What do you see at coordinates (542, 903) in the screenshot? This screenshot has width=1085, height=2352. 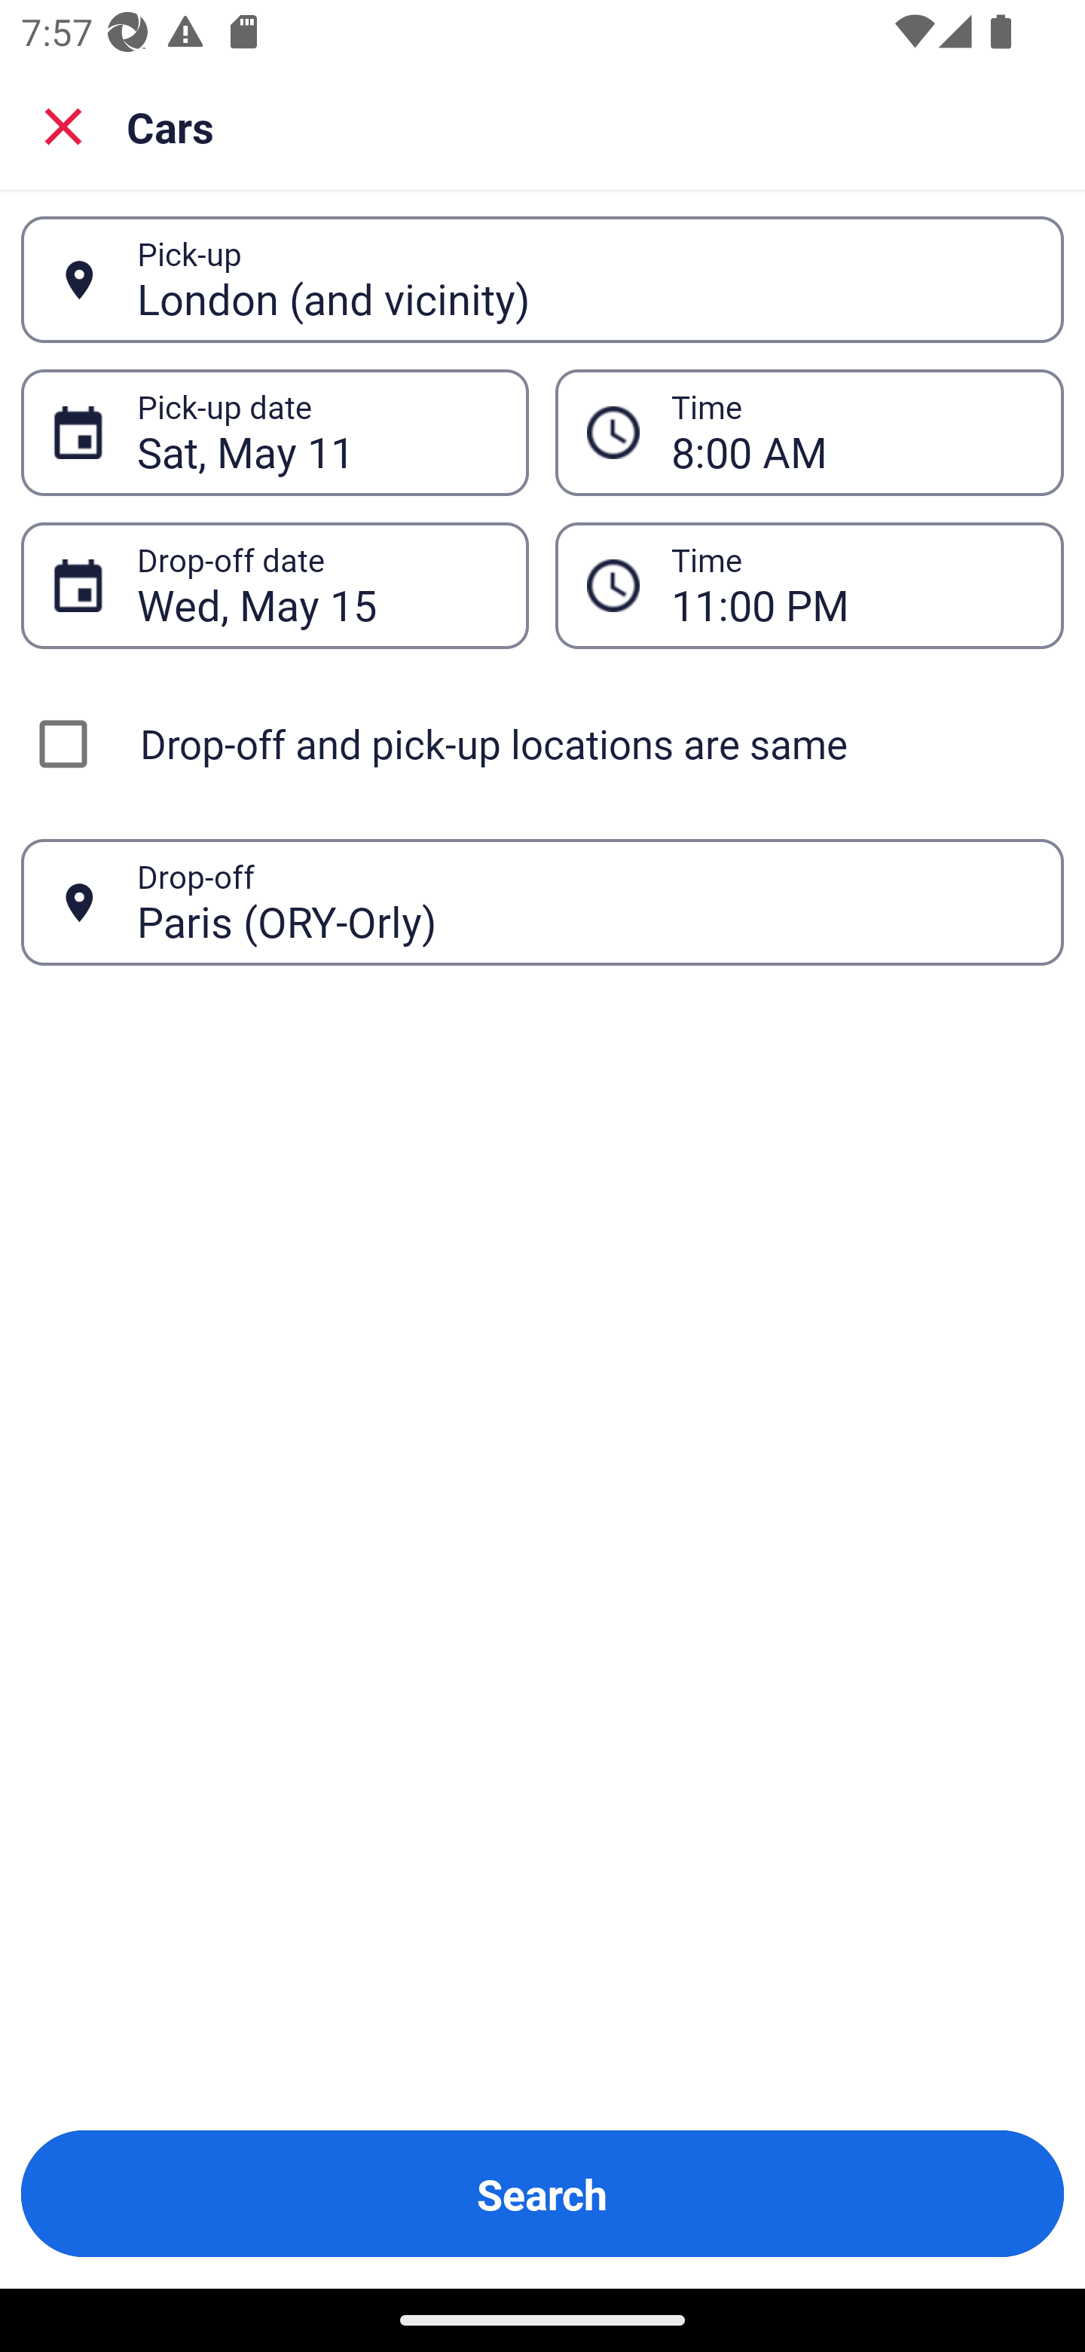 I see `Paris (ORY-Orly) Drop-off` at bounding box center [542, 903].